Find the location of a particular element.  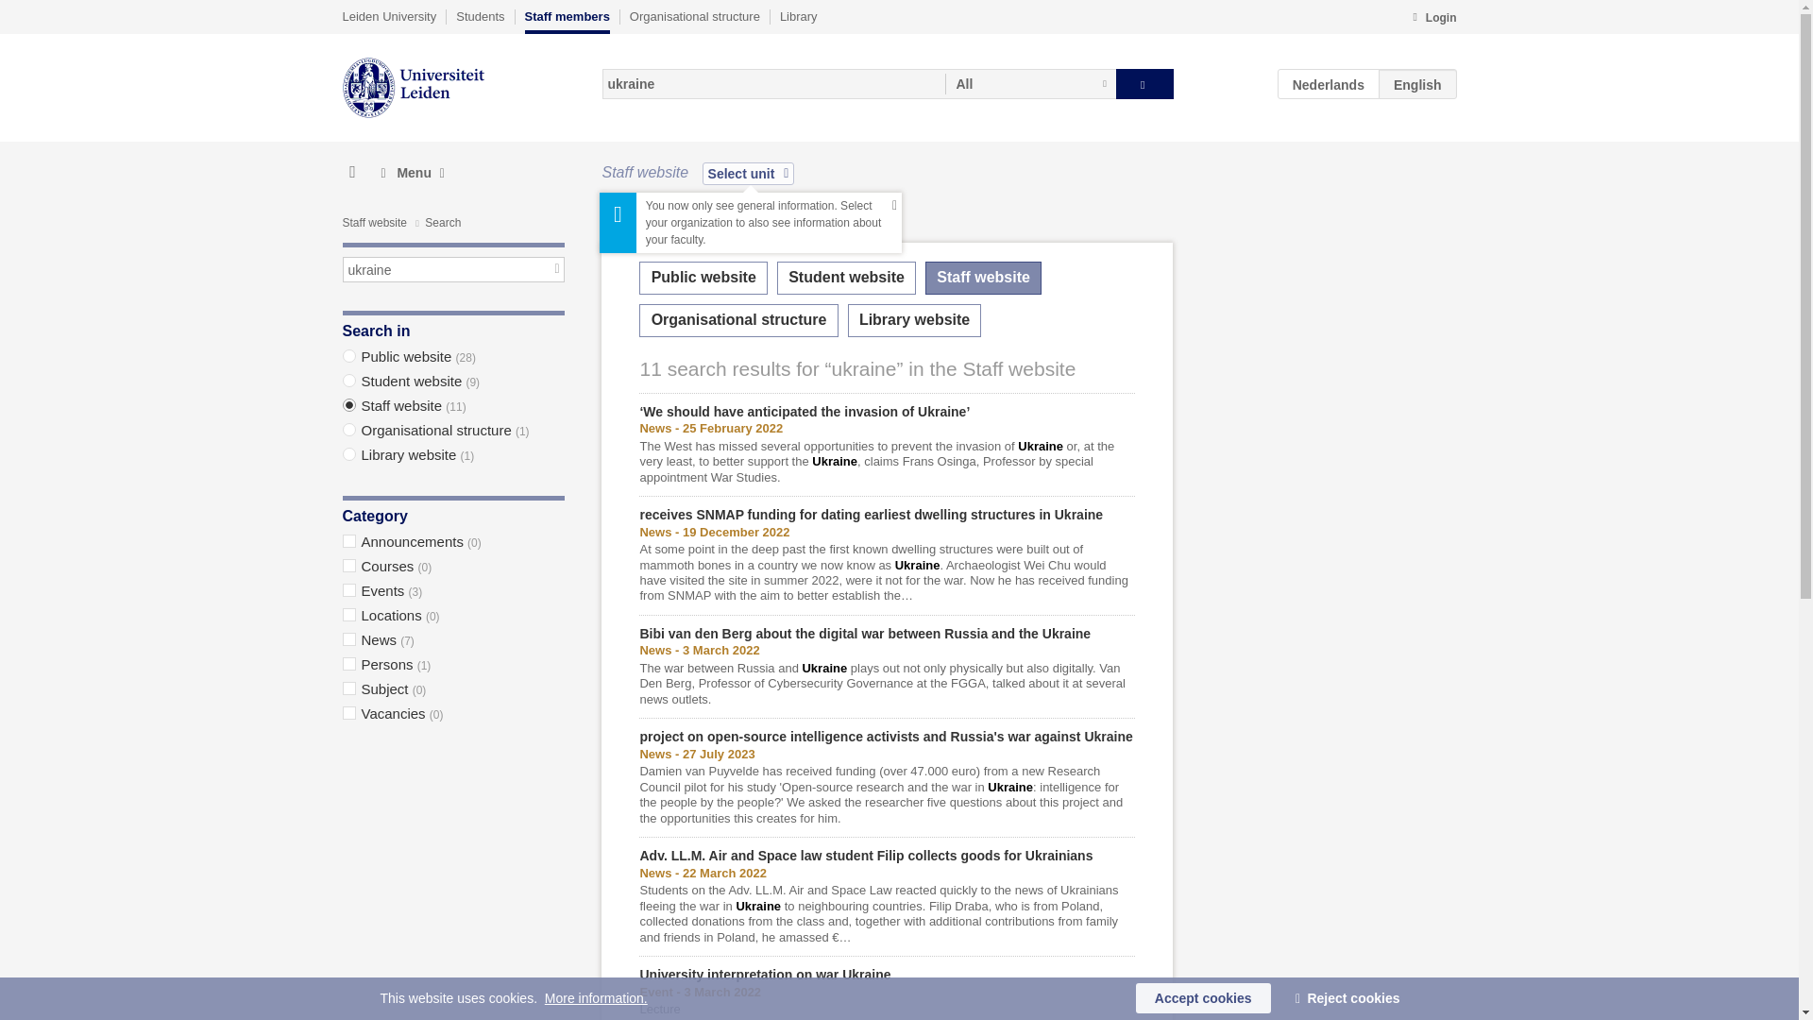

ukraine is located at coordinates (453, 270).